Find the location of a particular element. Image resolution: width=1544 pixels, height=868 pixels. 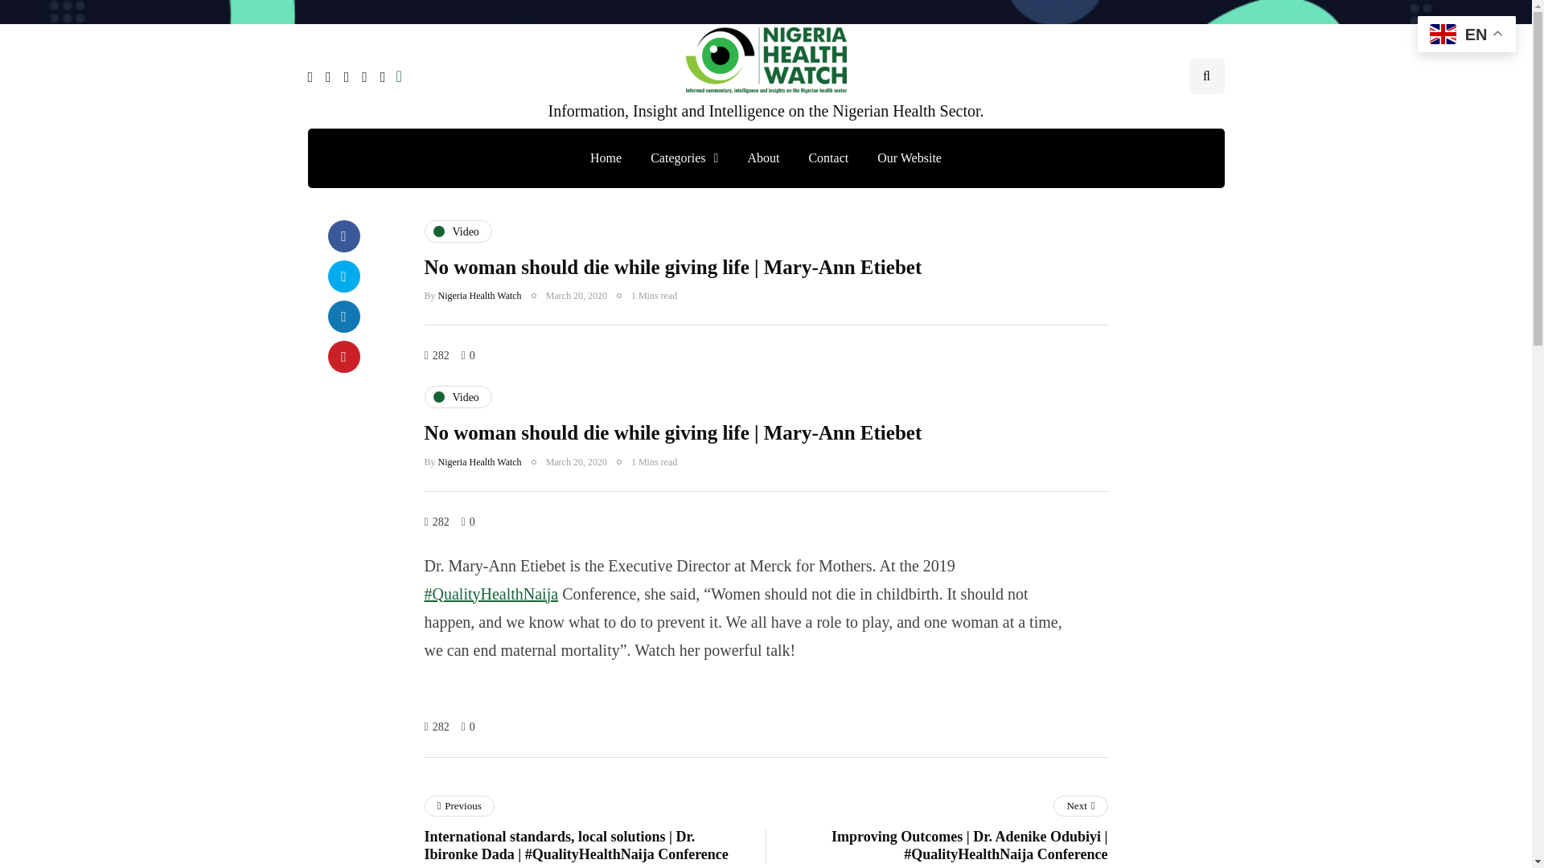

Video is located at coordinates (458, 396).